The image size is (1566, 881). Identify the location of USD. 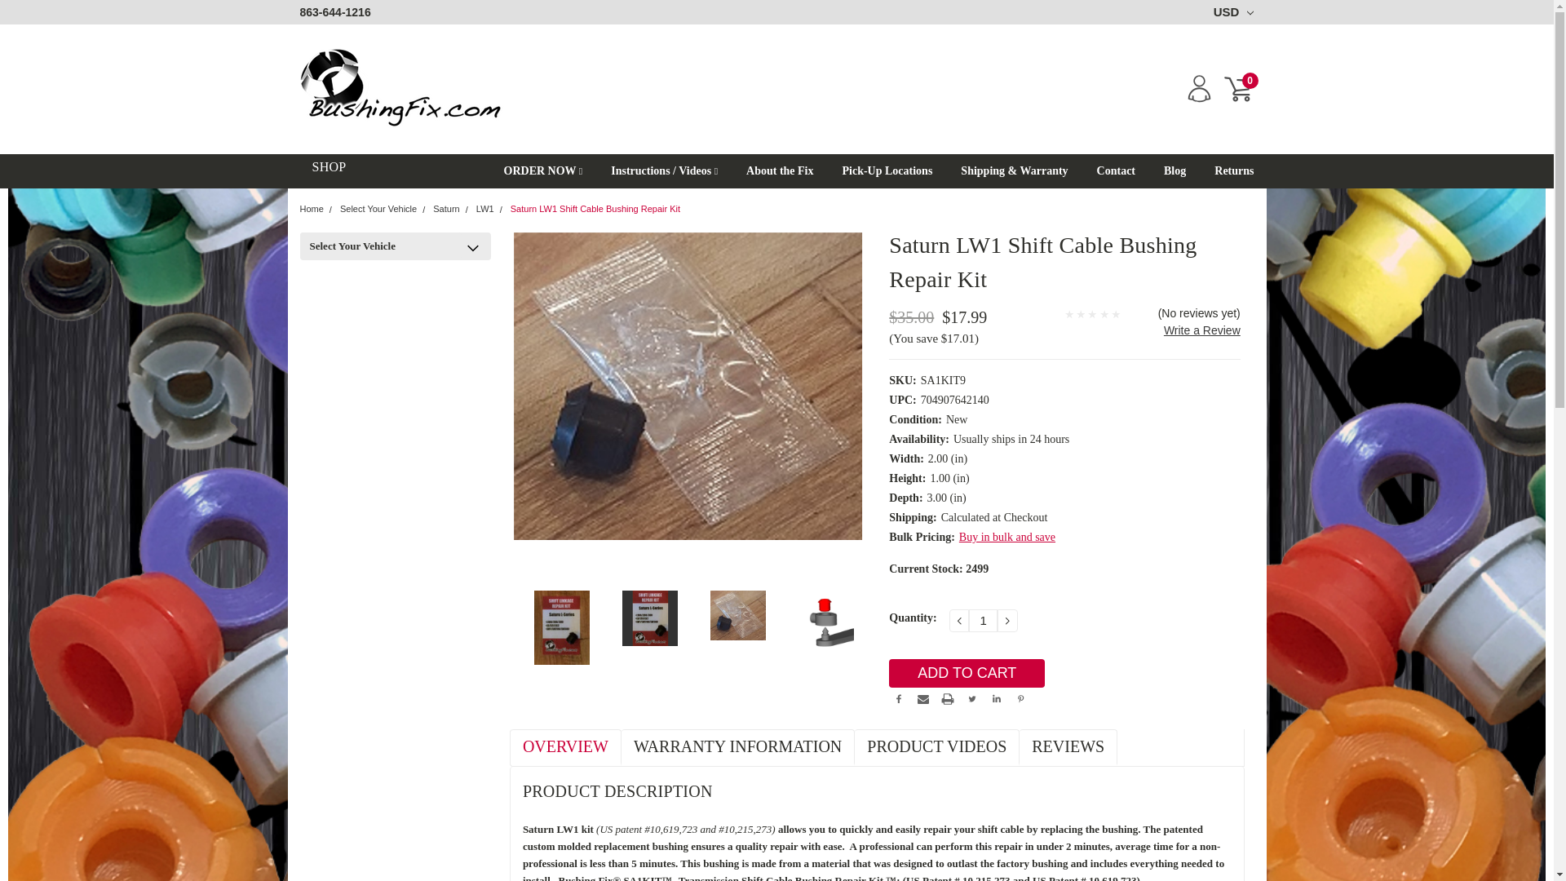
(1230, 12).